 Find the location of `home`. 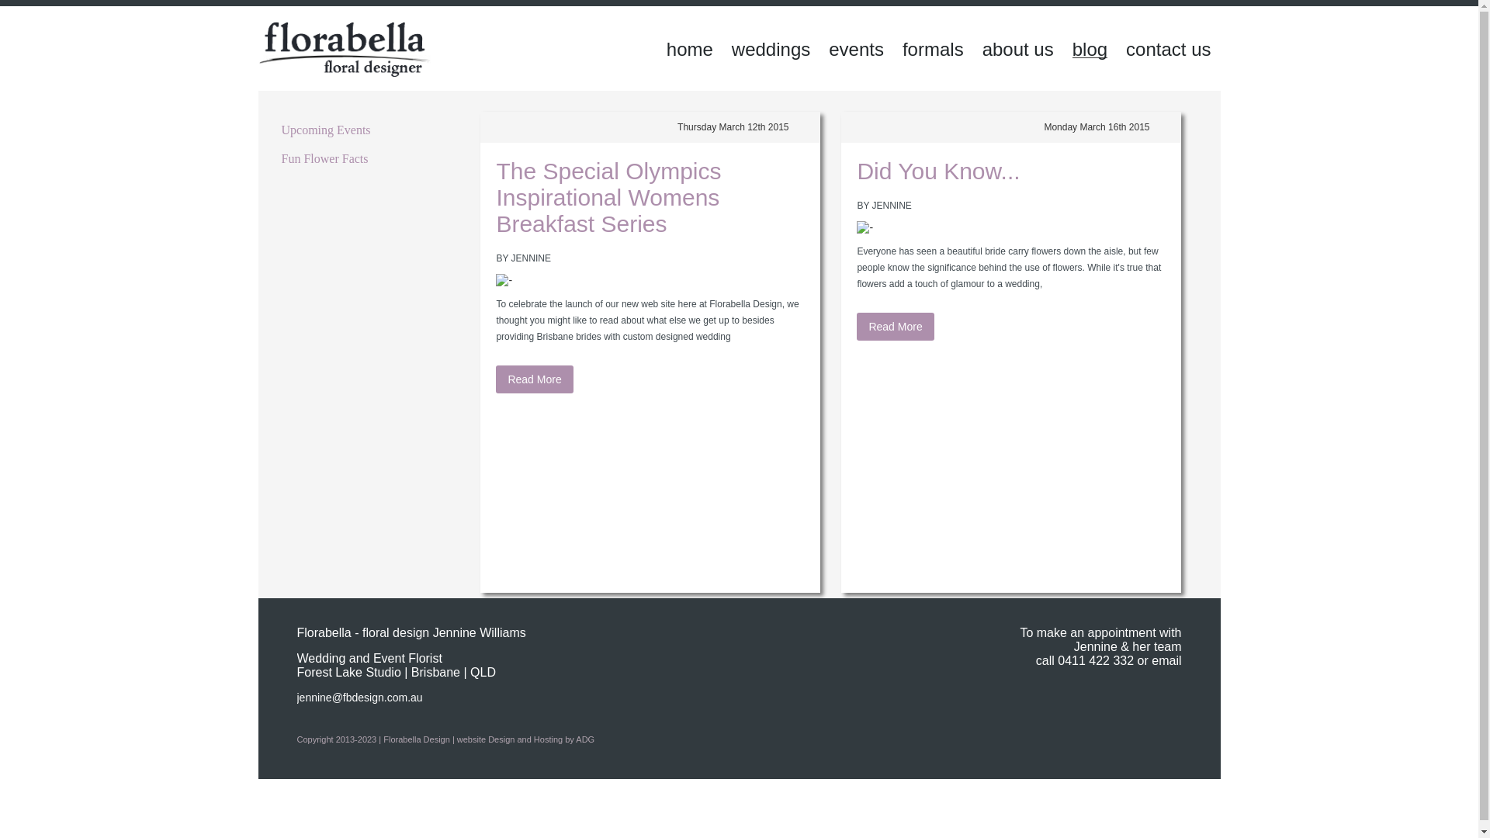

home is located at coordinates (690, 50).